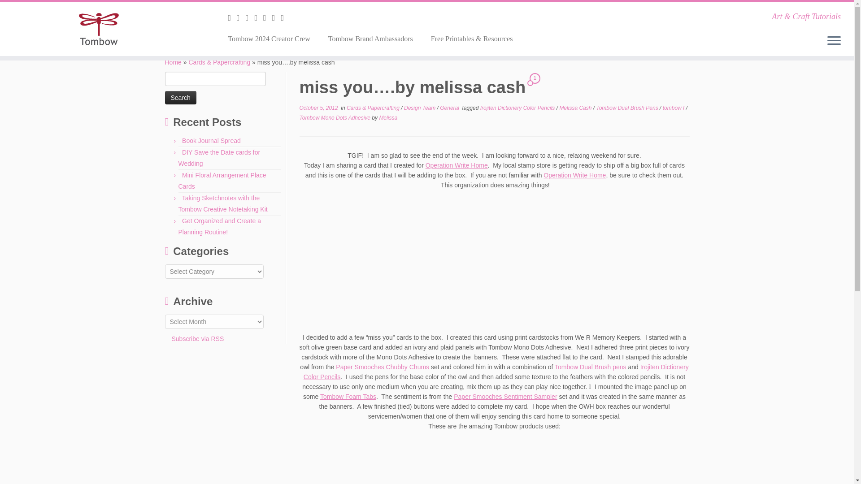 This screenshot has width=861, height=484. I want to click on Home, so click(173, 62).